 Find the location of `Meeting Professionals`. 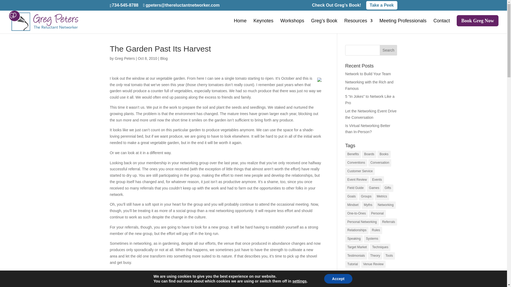

Meeting Professionals is located at coordinates (402, 26).